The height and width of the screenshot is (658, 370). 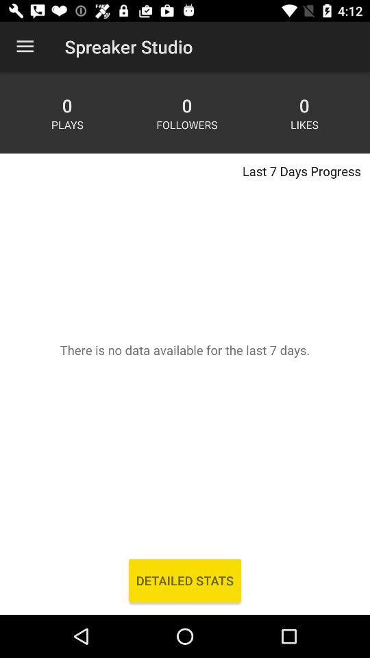 What do you see at coordinates (185, 580) in the screenshot?
I see `flip to detailed stats item` at bounding box center [185, 580].